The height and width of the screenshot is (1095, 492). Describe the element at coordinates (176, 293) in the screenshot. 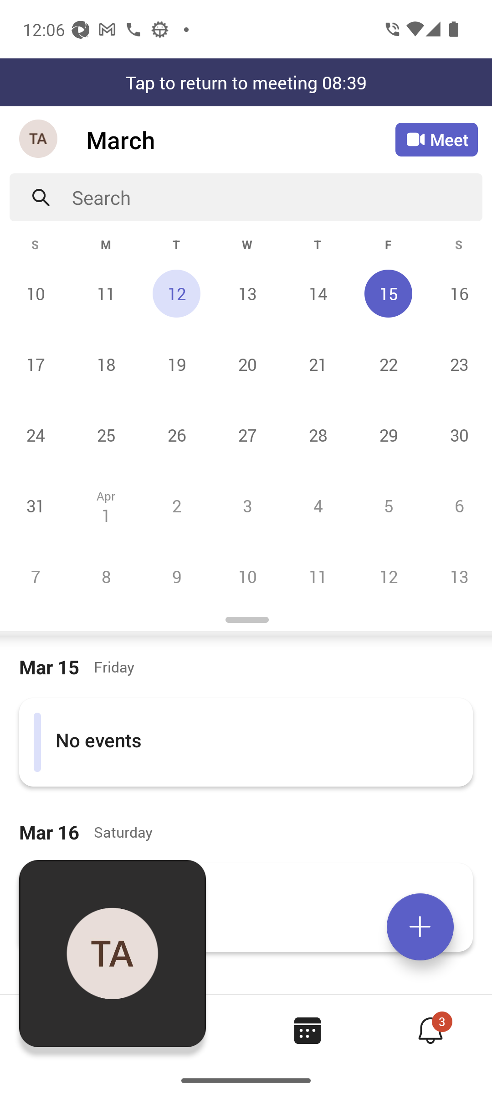

I see `Tuesday, March 12, Today 12` at that location.